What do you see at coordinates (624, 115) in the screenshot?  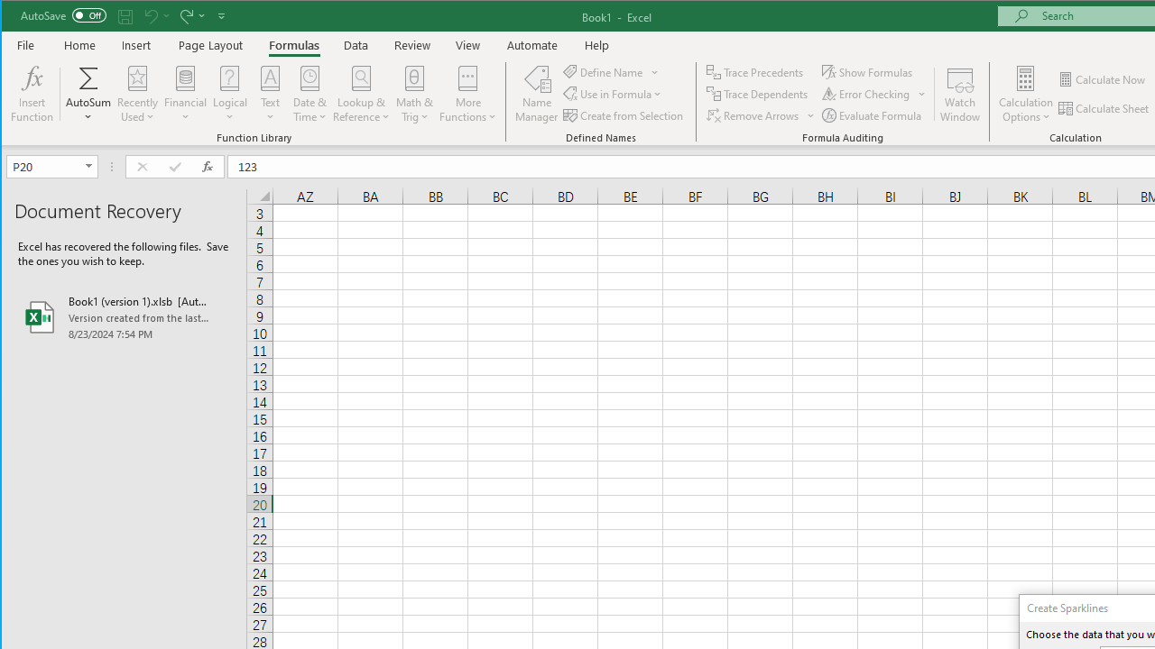 I see `Create from Selection...` at bounding box center [624, 115].